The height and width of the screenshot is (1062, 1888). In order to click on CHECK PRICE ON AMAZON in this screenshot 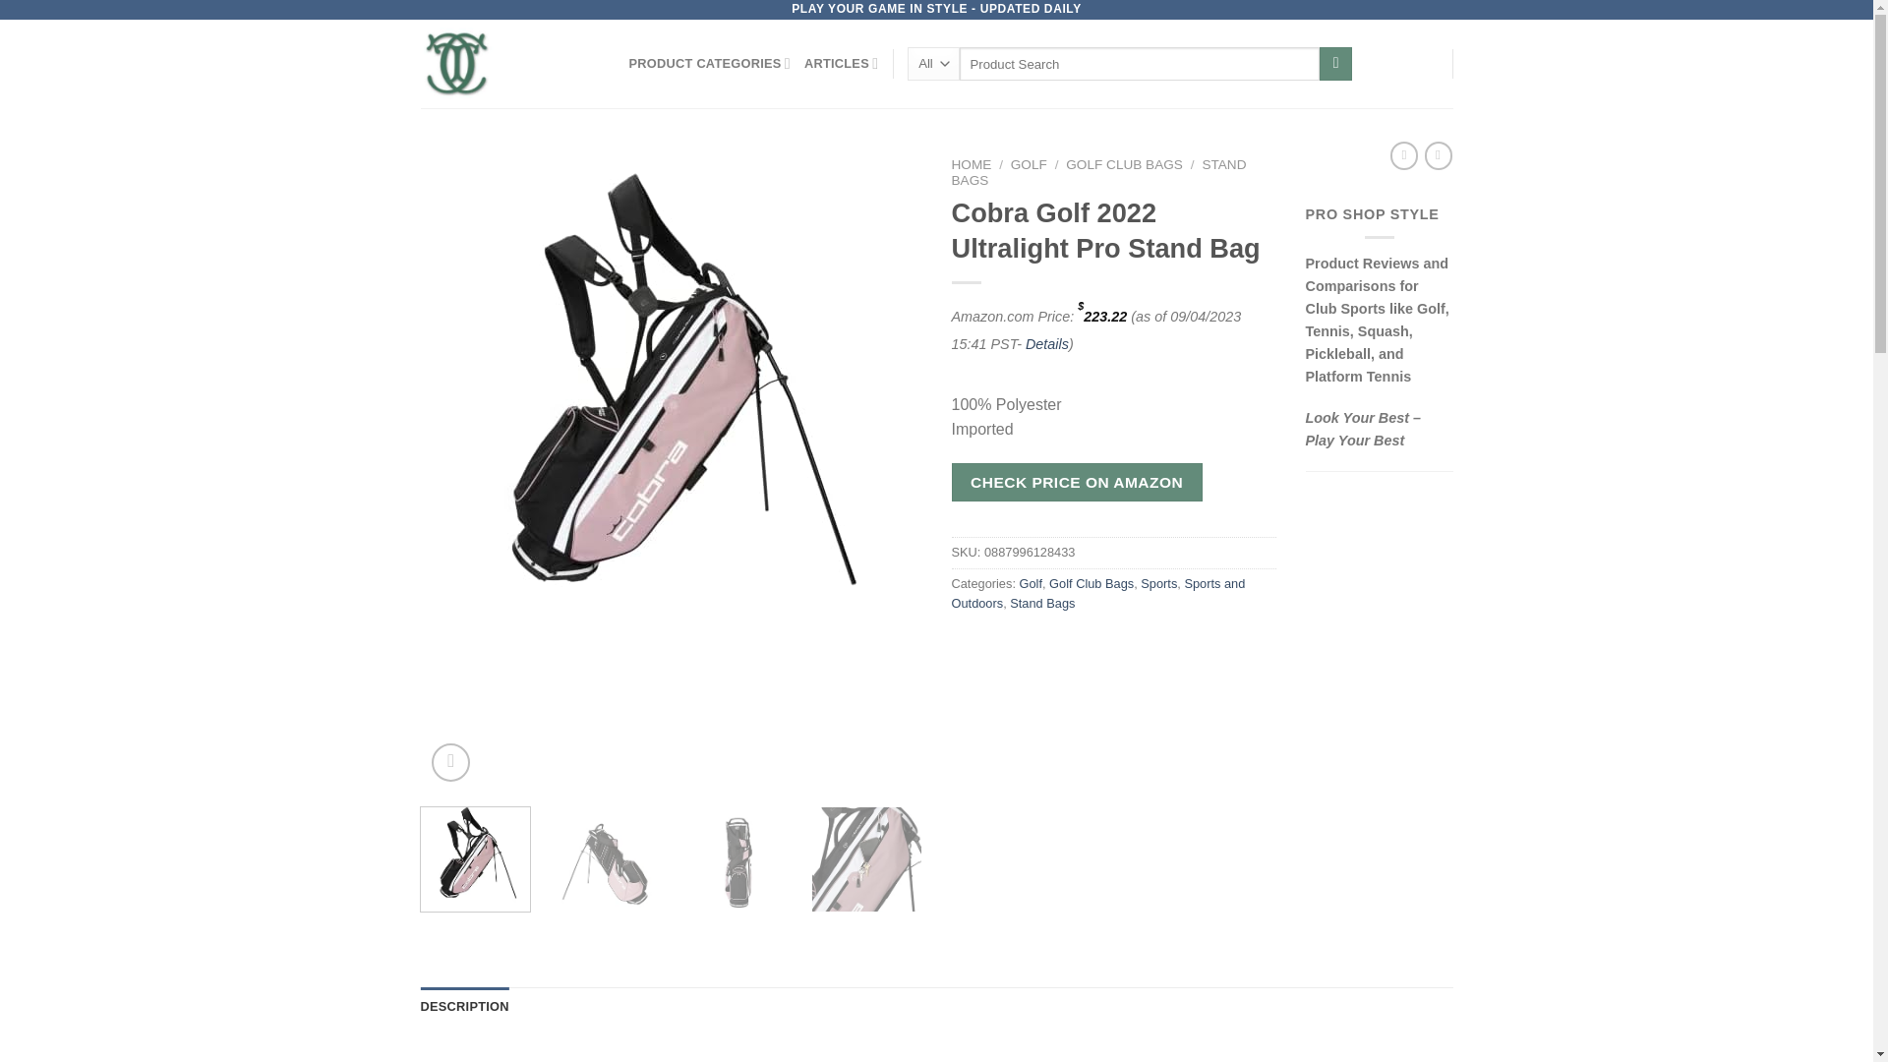, I will do `click(1077, 482)`.